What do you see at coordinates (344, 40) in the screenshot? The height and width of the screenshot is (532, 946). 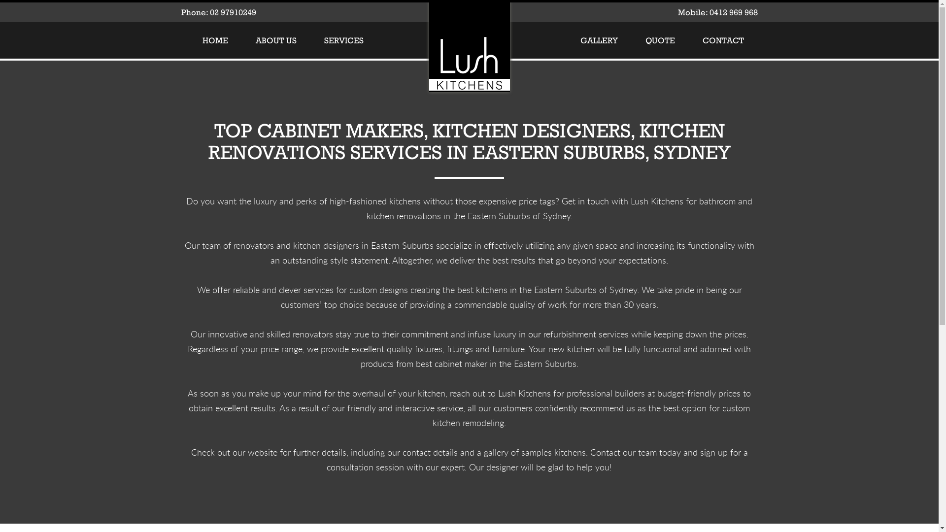 I see `SERVICES` at bounding box center [344, 40].